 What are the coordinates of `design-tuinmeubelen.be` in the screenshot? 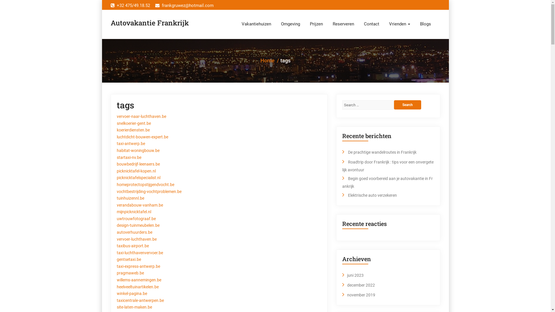 It's located at (138, 226).